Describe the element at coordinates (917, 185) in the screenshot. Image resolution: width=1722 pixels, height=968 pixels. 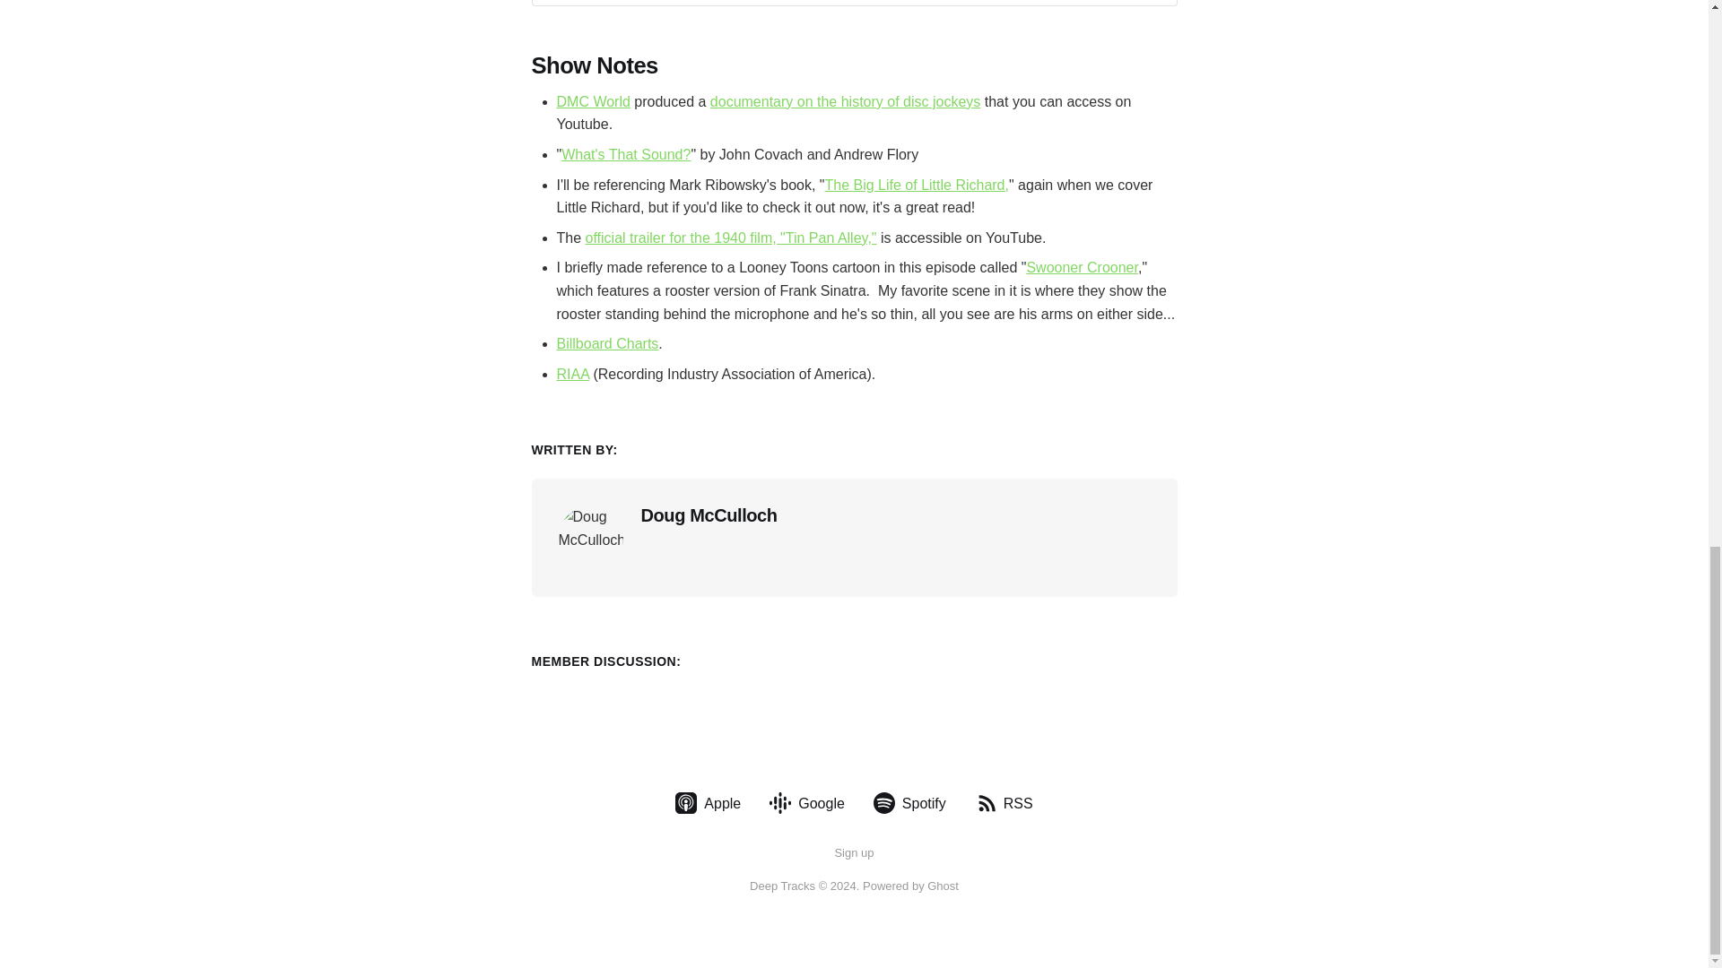
I see `The Big Life of Little Richard,` at that location.